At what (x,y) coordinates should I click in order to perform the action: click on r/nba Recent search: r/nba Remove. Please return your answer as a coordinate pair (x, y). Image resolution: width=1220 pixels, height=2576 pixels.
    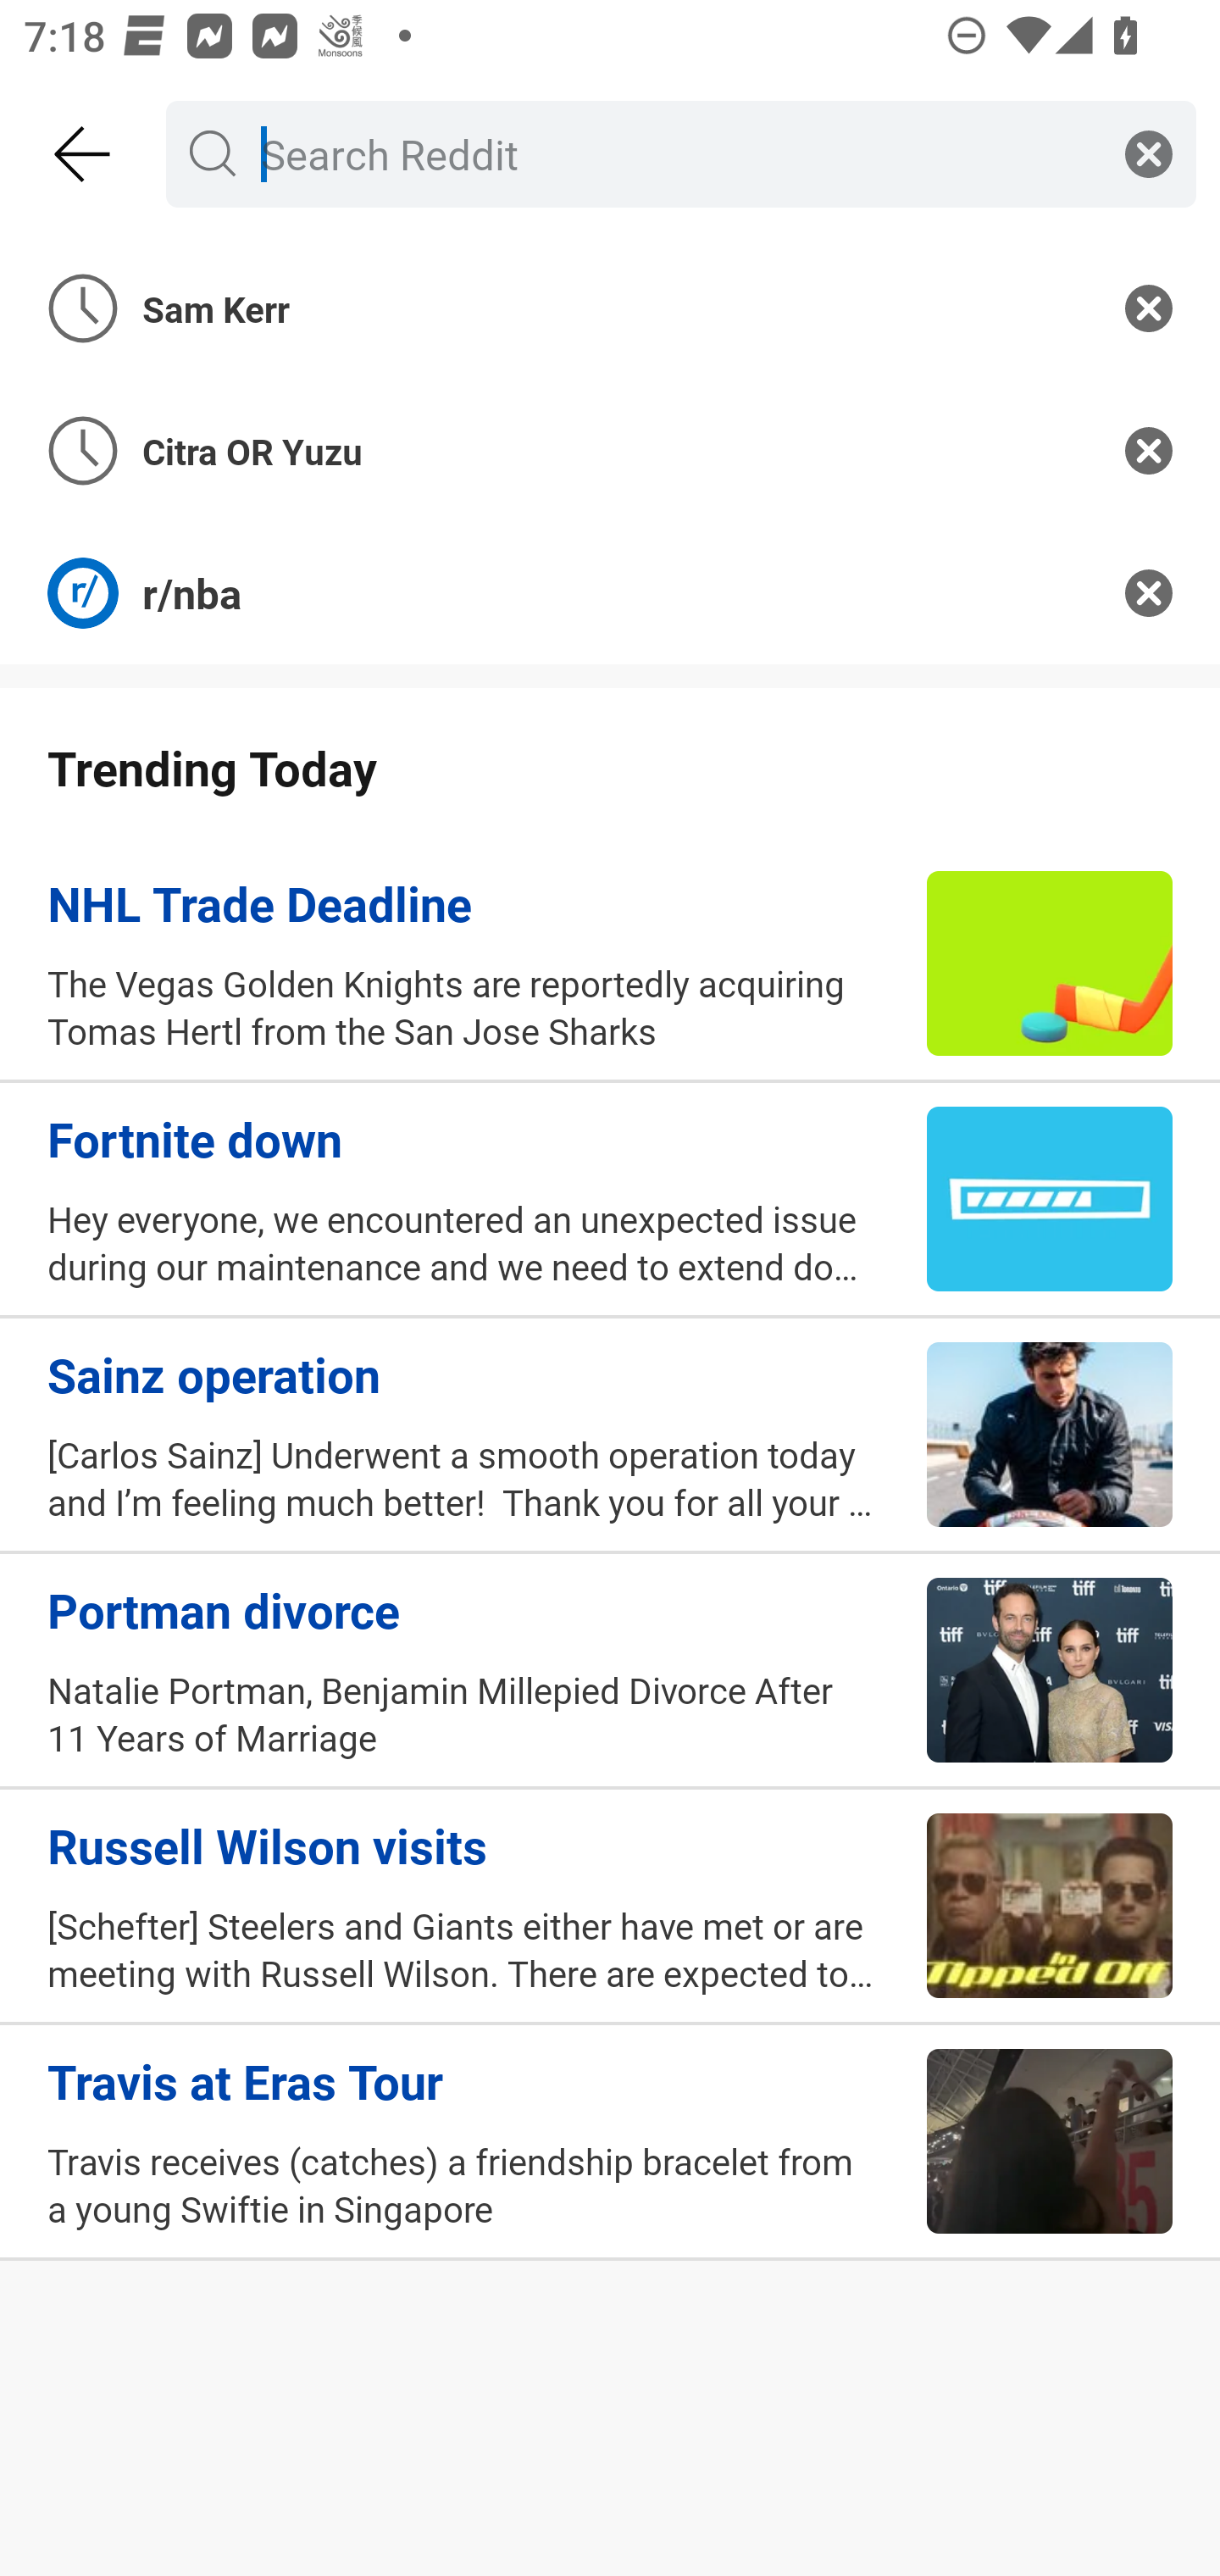
    Looking at the image, I should click on (610, 593).